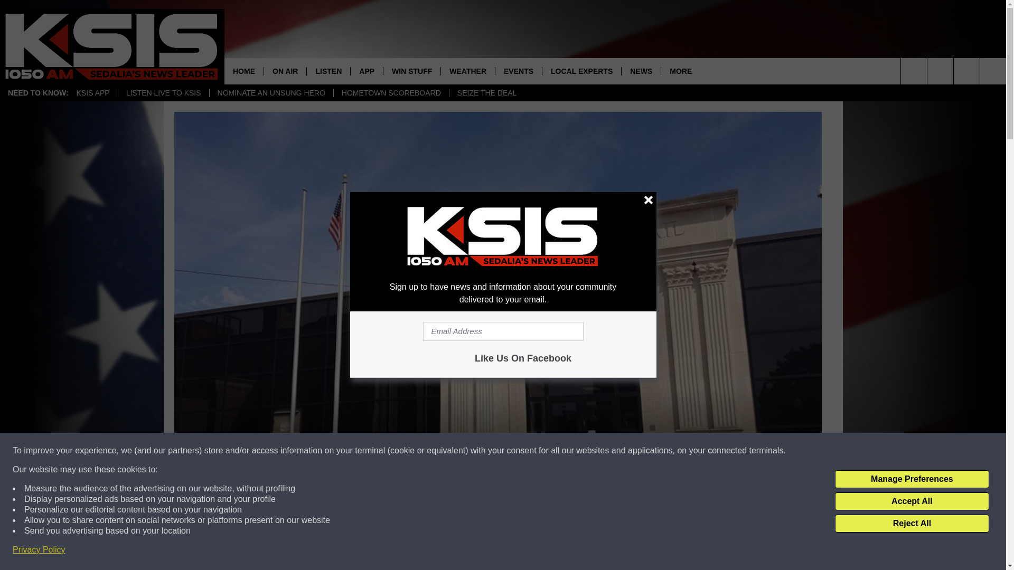 This screenshot has height=570, width=1014. Describe the element at coordinates (635, 551) in the screenshot. I see `Share on Twitter` at that location.